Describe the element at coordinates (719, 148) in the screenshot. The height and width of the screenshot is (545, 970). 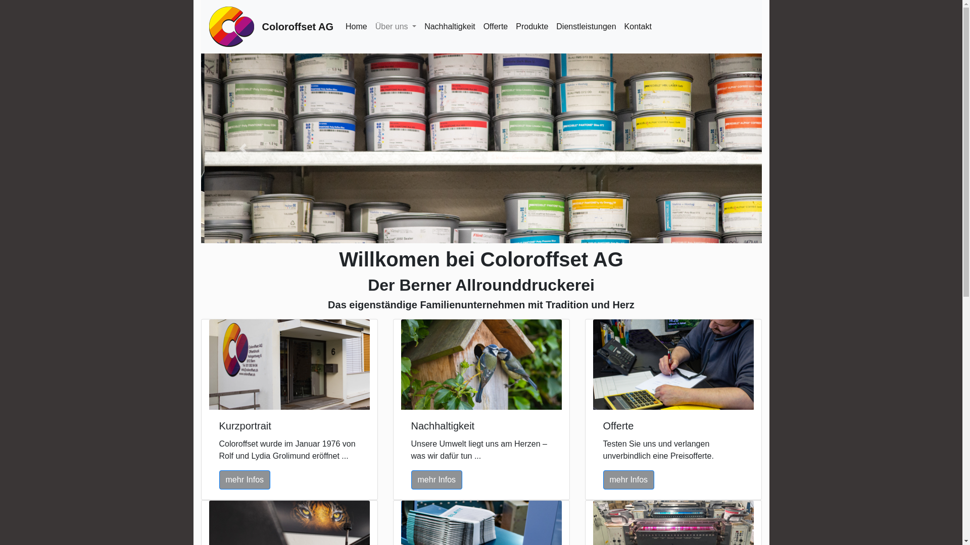
I see `Next` at that location.